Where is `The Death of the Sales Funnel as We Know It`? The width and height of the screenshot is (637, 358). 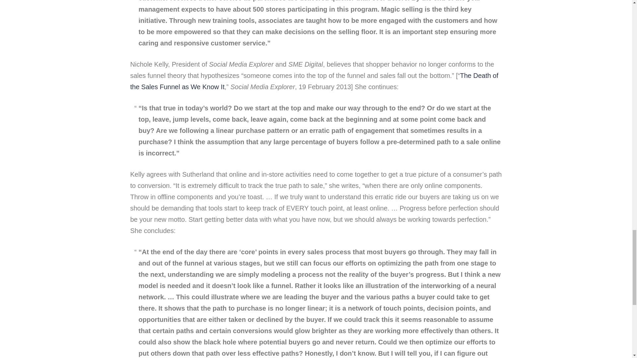
The Death of the Sales Funnel as We Know It is located at coordinates (314, 81).